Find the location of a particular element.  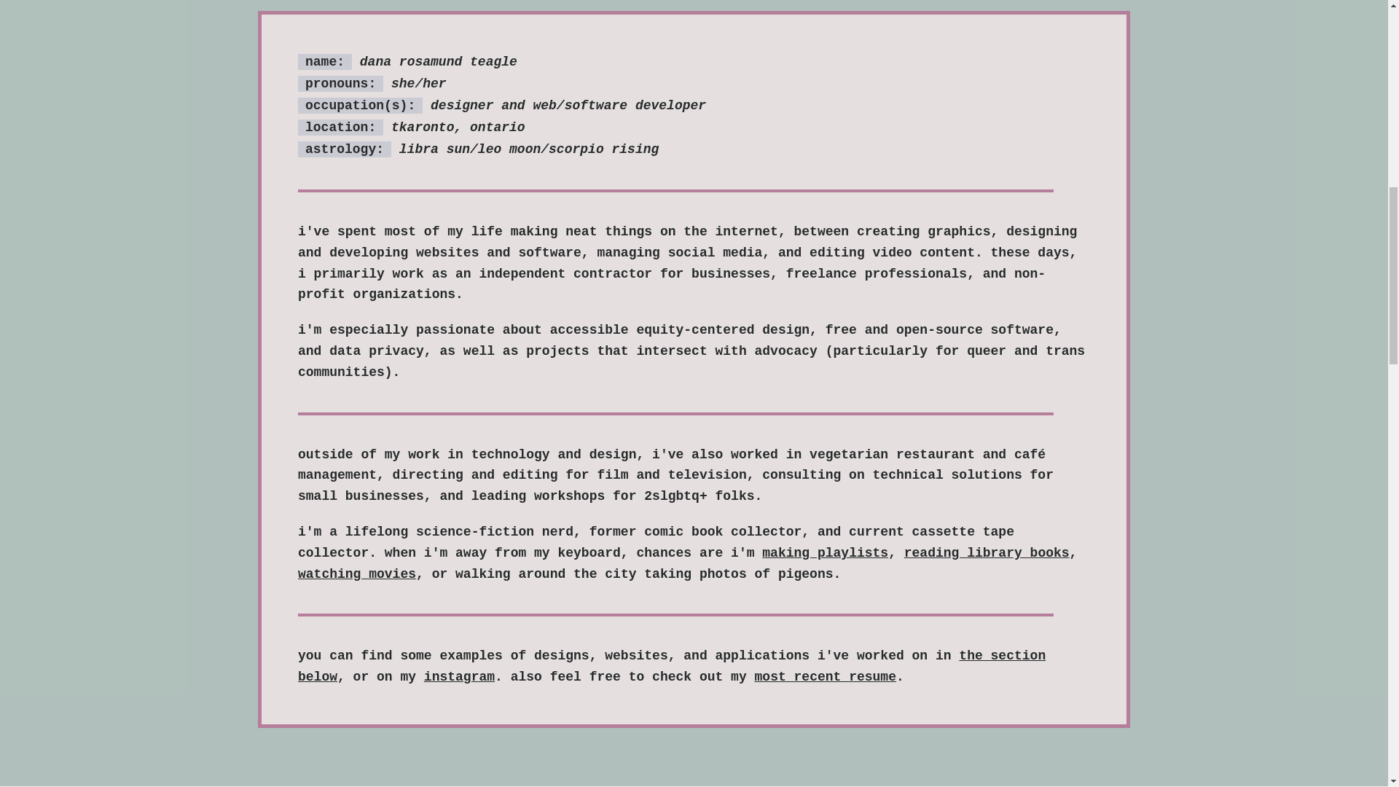

Dana's Letterboxd profile is located at coordinates (356, 574).